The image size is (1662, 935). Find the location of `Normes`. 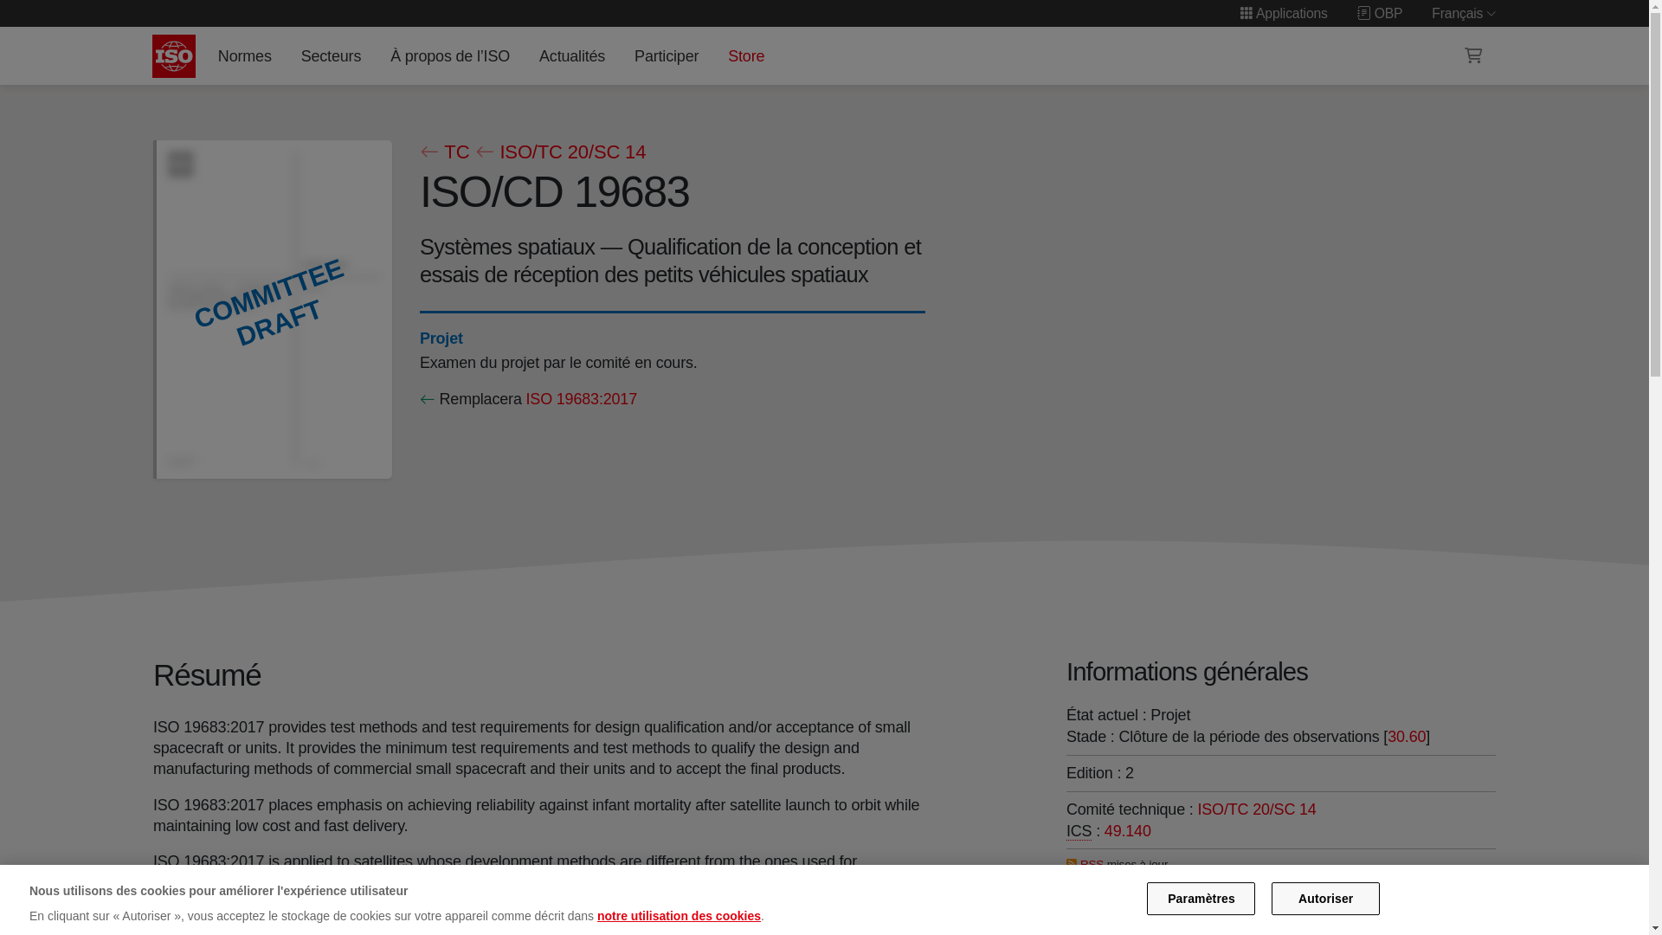

Normes is located at coordinates (244, 55).